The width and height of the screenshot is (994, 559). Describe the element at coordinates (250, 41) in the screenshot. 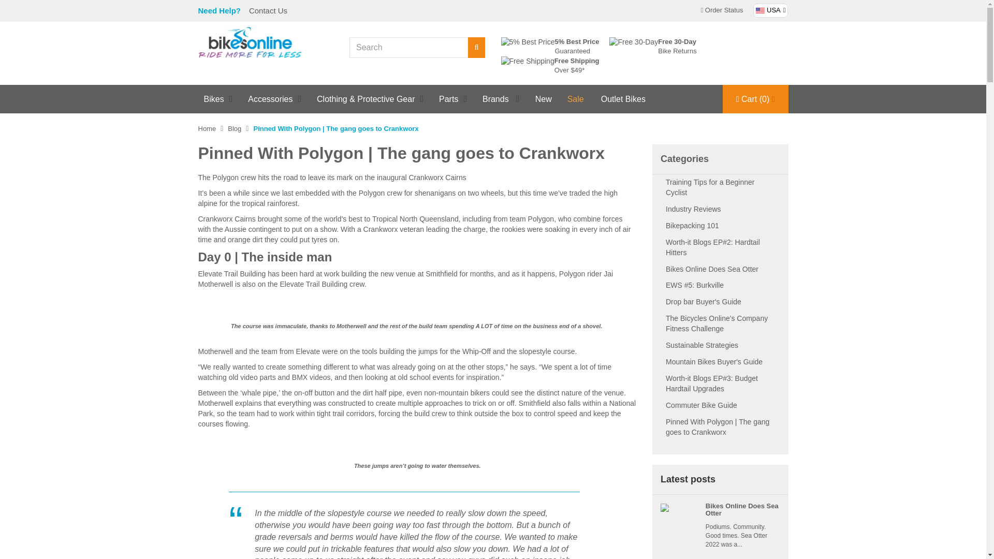

I see `Bikes Online` at that location.